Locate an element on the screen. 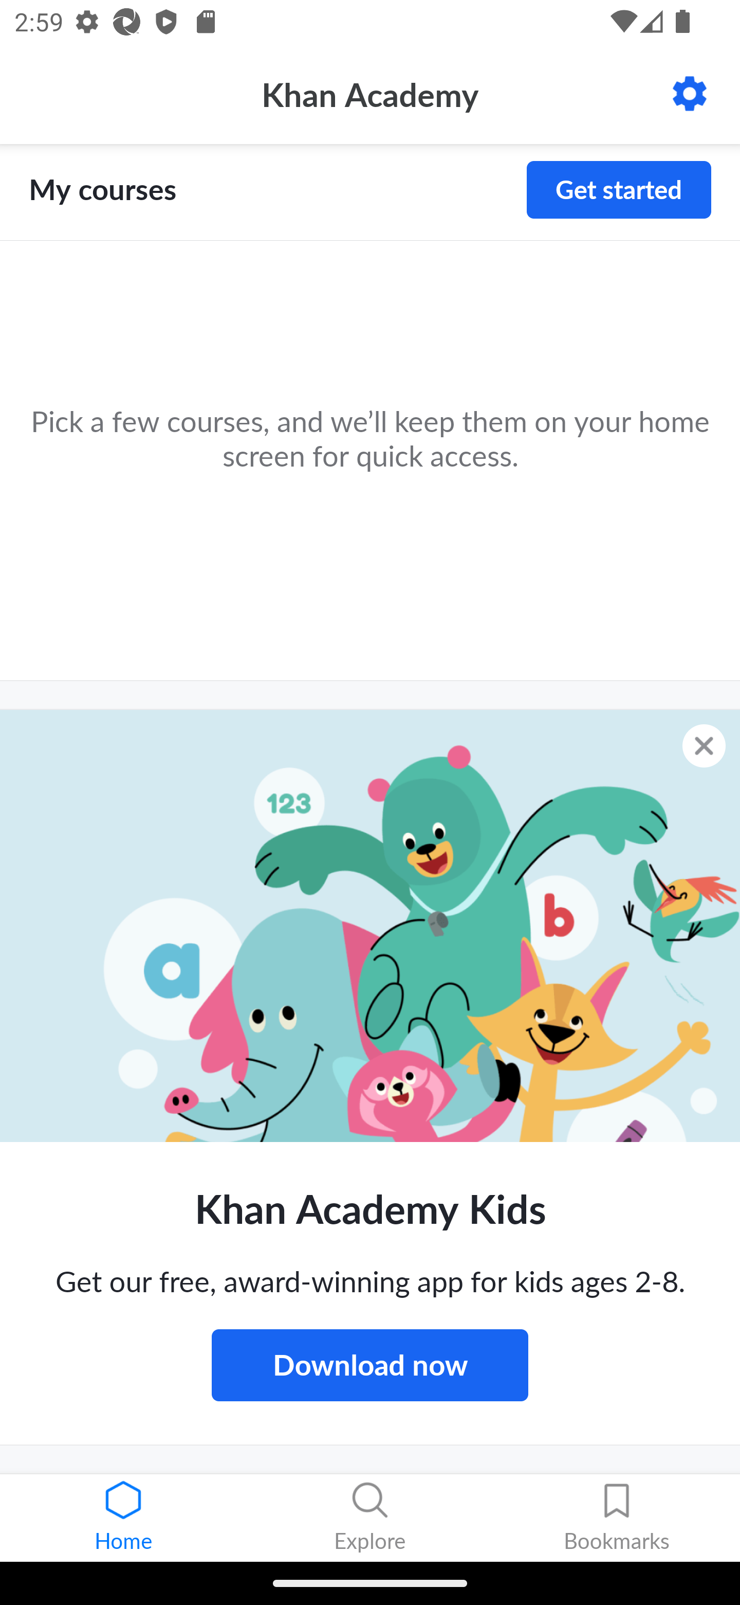 The image size is (740, 1605). Home is located at coordinates (123, 1518).